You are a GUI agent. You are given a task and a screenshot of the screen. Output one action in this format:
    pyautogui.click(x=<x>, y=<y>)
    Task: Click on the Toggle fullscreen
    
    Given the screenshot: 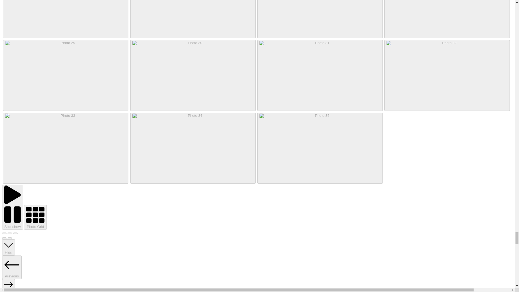 What is the action you would take?
    pyautogui.click(x=10, y=233)
    